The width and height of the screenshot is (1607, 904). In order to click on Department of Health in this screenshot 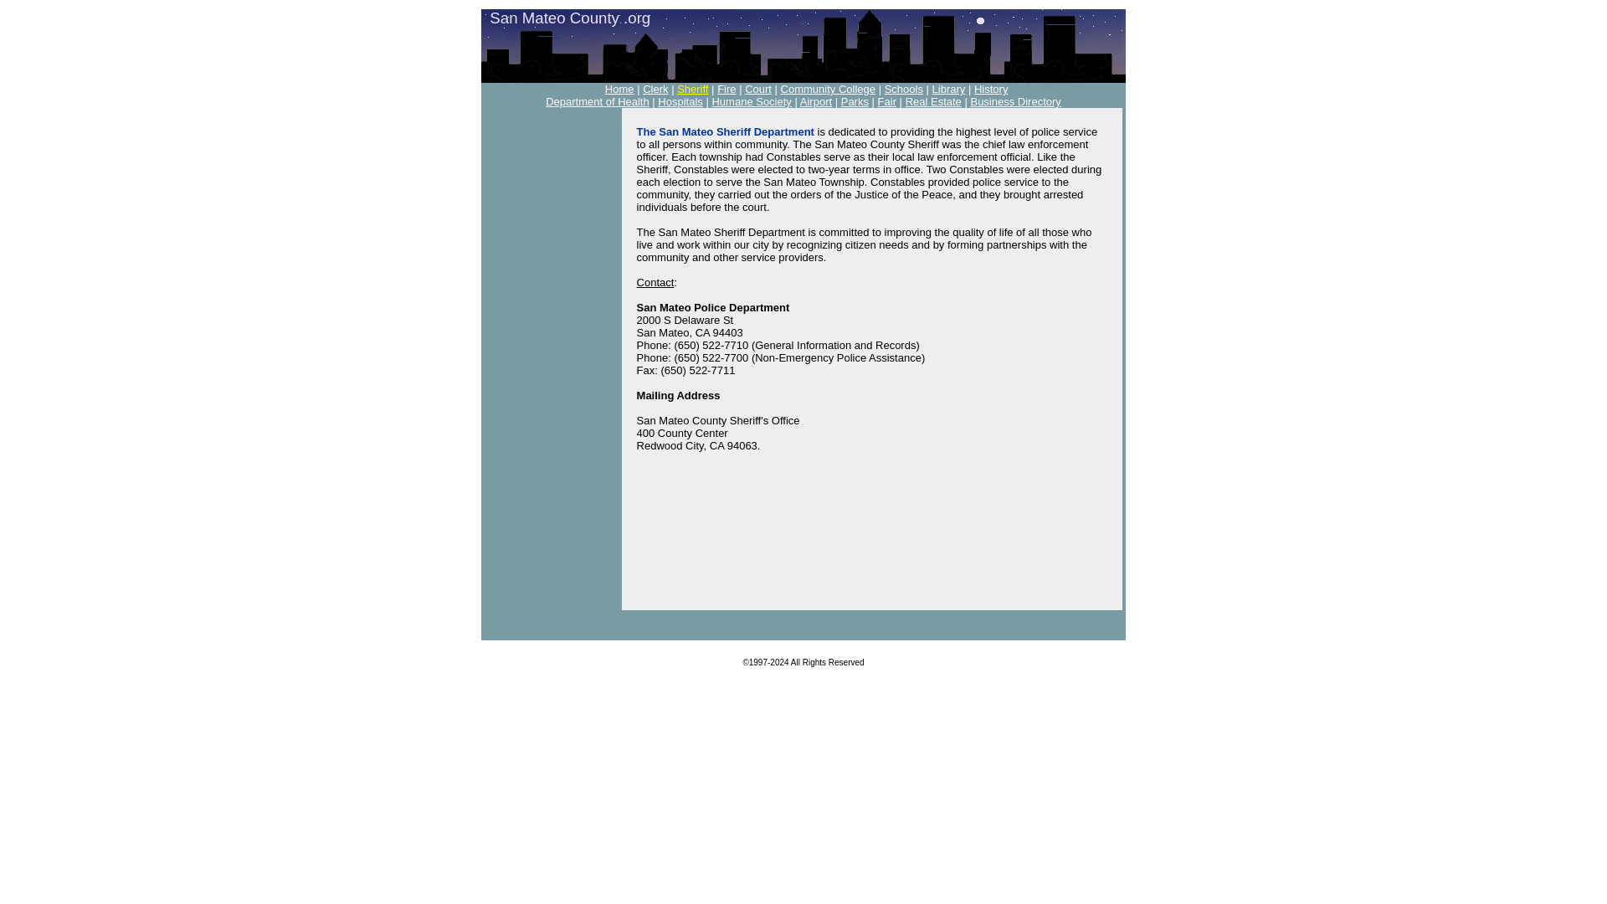, I will do `click(598, 101)`.